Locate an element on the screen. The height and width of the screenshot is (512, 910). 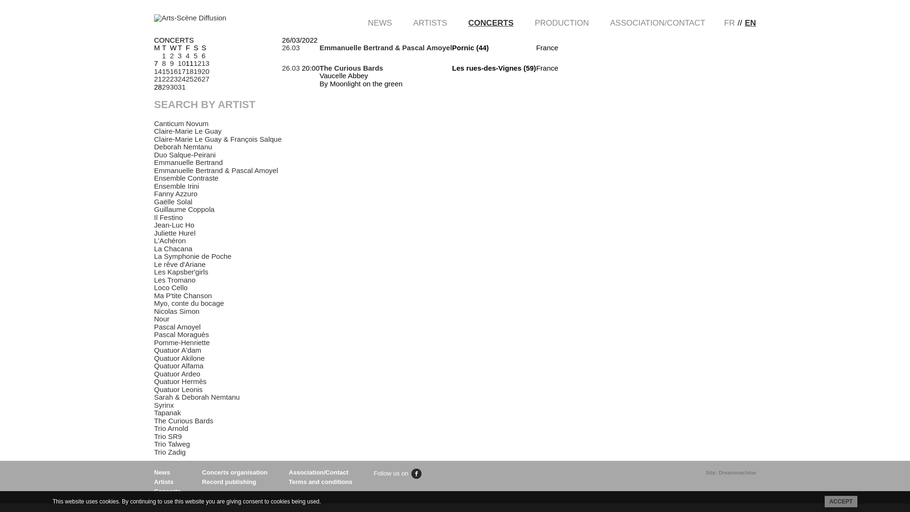
10 is located at coordinates (182, 64).